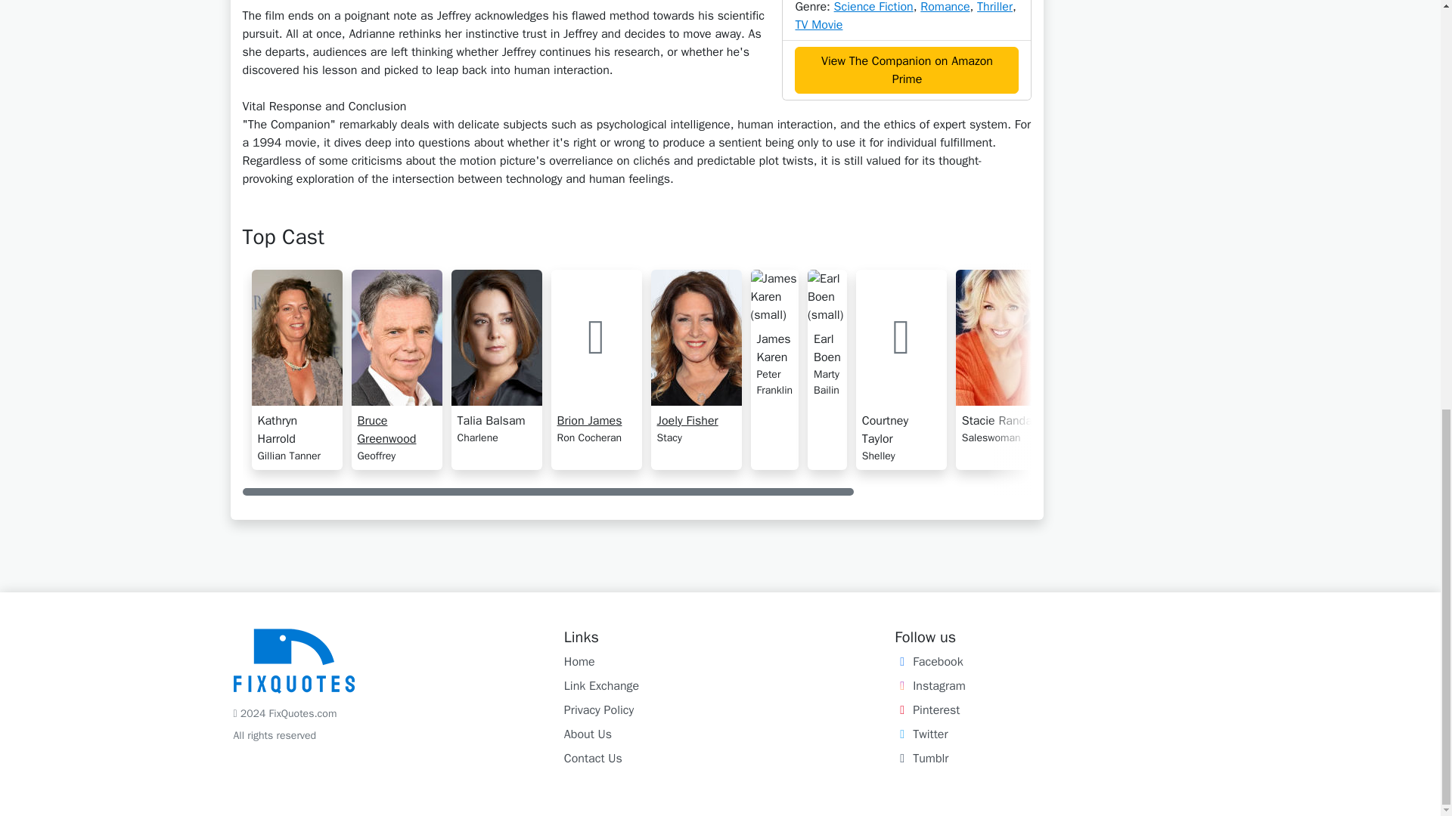  I want to click on View The Companion on Amazon Prime, so click(906, 70).